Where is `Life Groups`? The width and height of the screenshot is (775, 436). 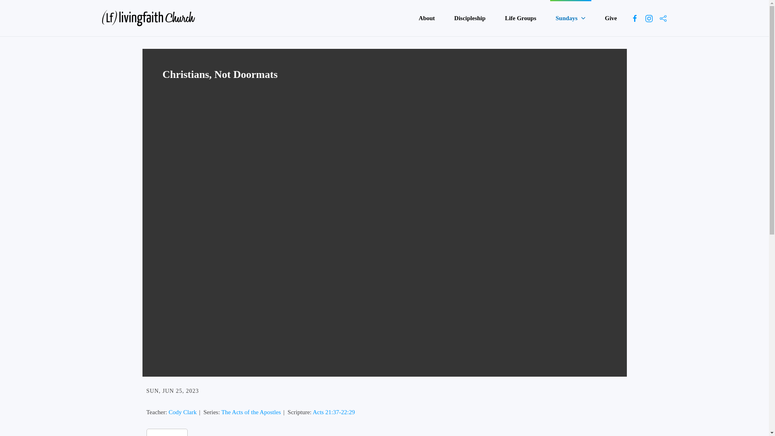
Life Groups is located at coordinates (520, 18).